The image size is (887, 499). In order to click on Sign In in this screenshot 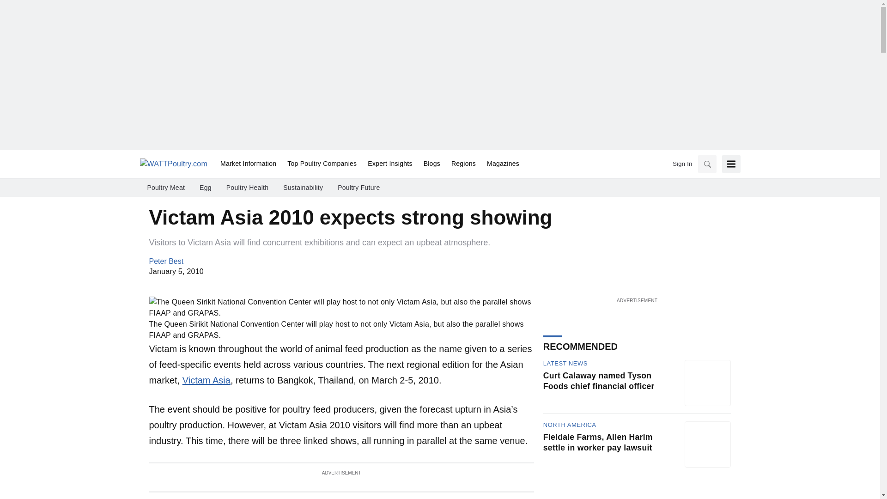, I will do `click(682, 164)`.